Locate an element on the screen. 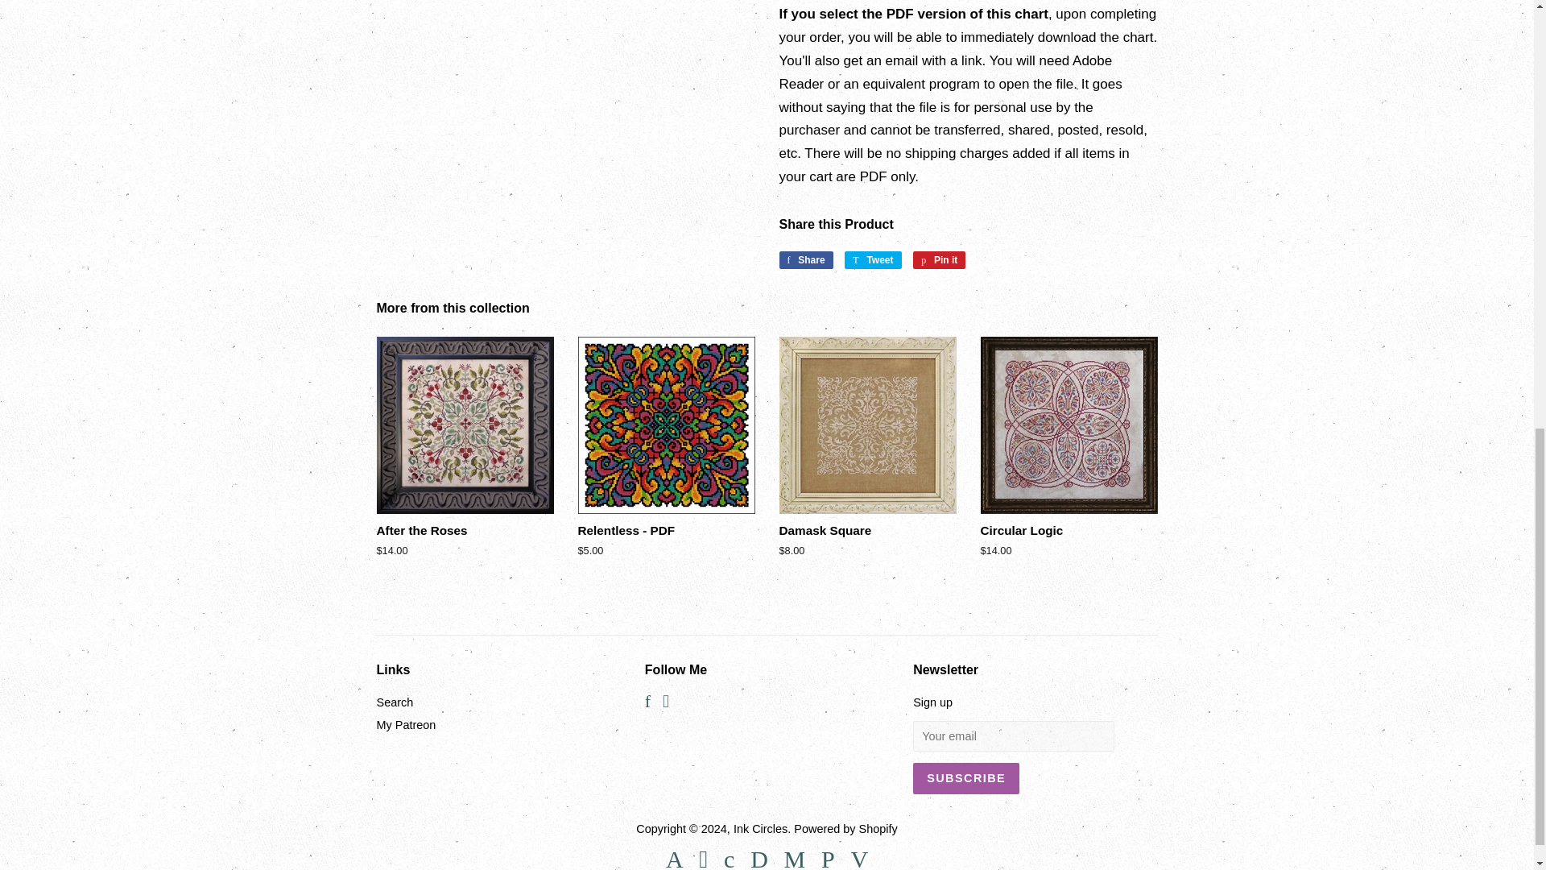  Tweet on Twitter is located at coordinates (805, 259).